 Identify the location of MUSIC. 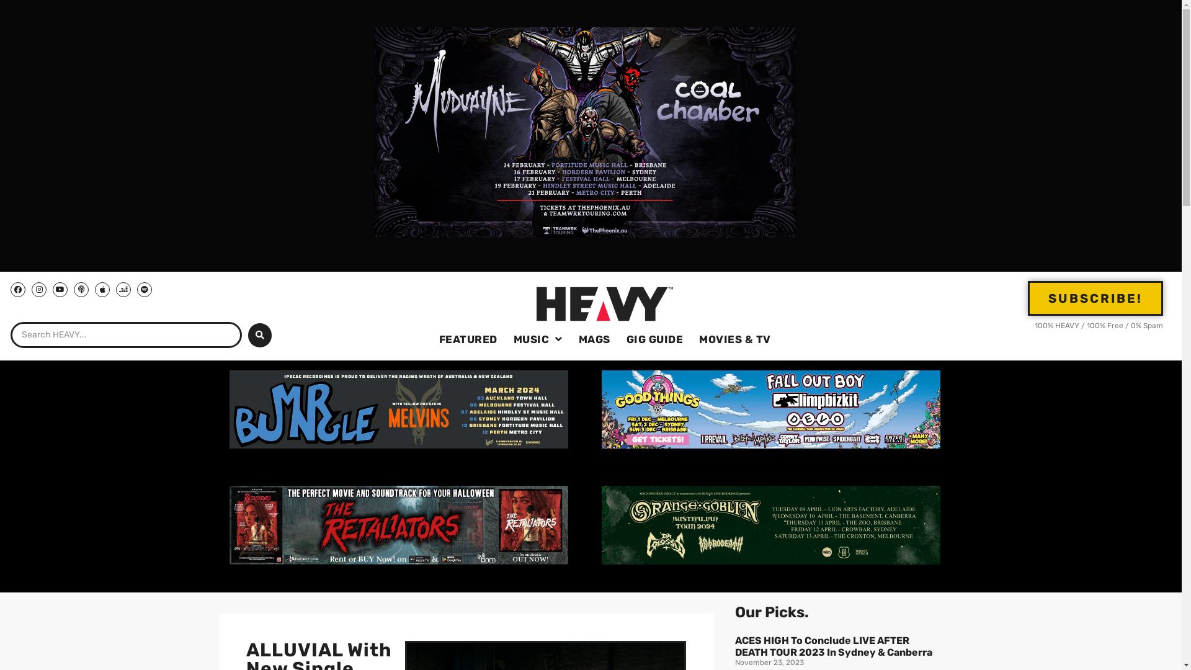
(538, 339).